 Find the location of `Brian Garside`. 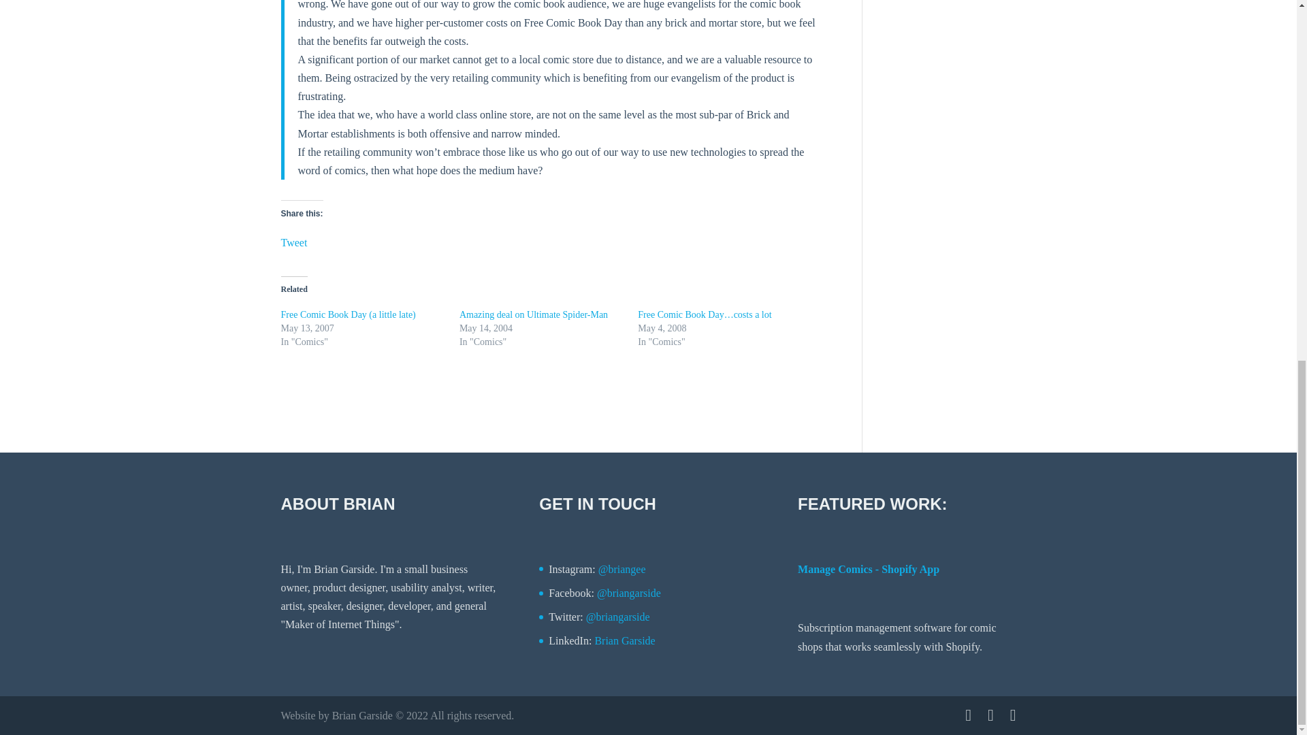

Brian Garside is located at coordinates (624, 641).